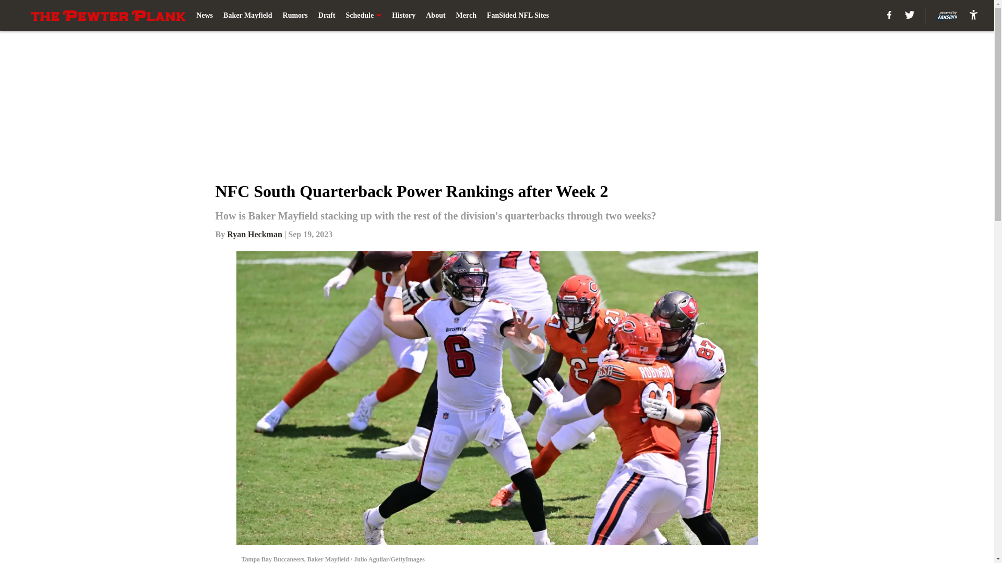 The height and width of the screenshot is (563, 1002). Describe the element at coordinates (327, 16) in the screenshot. I see `Draft` at that location.